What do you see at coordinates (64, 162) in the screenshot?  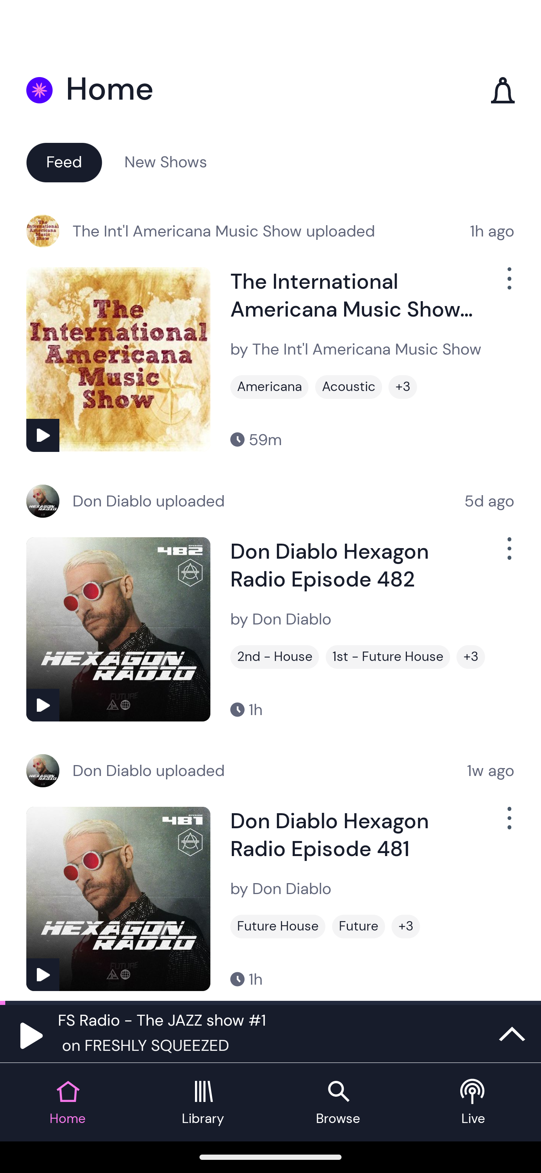 I see `Feed` at bounding box center [64, 162].